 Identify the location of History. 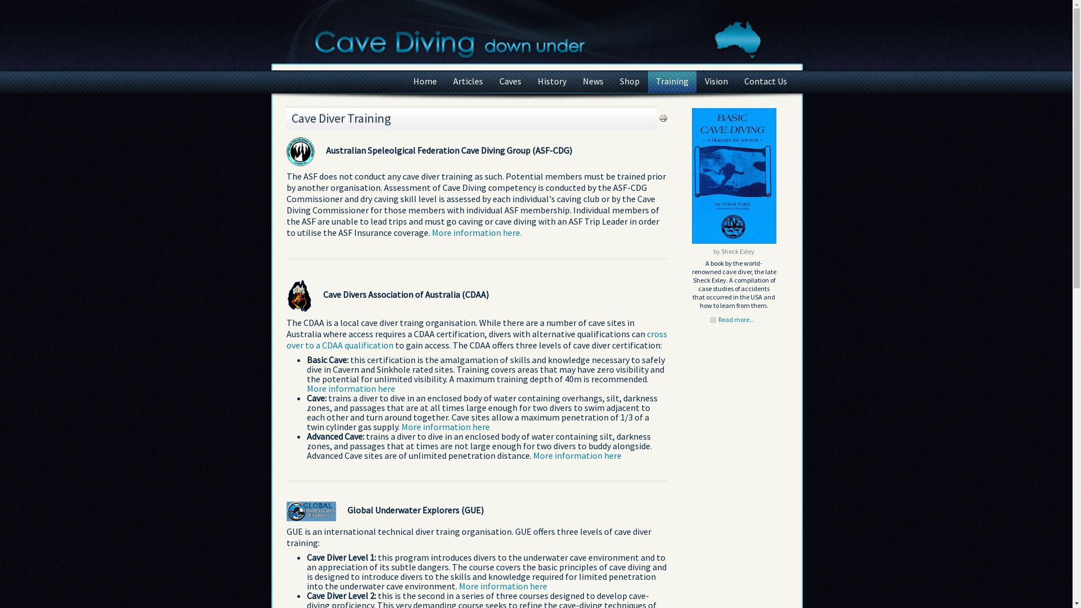
(552, 82).